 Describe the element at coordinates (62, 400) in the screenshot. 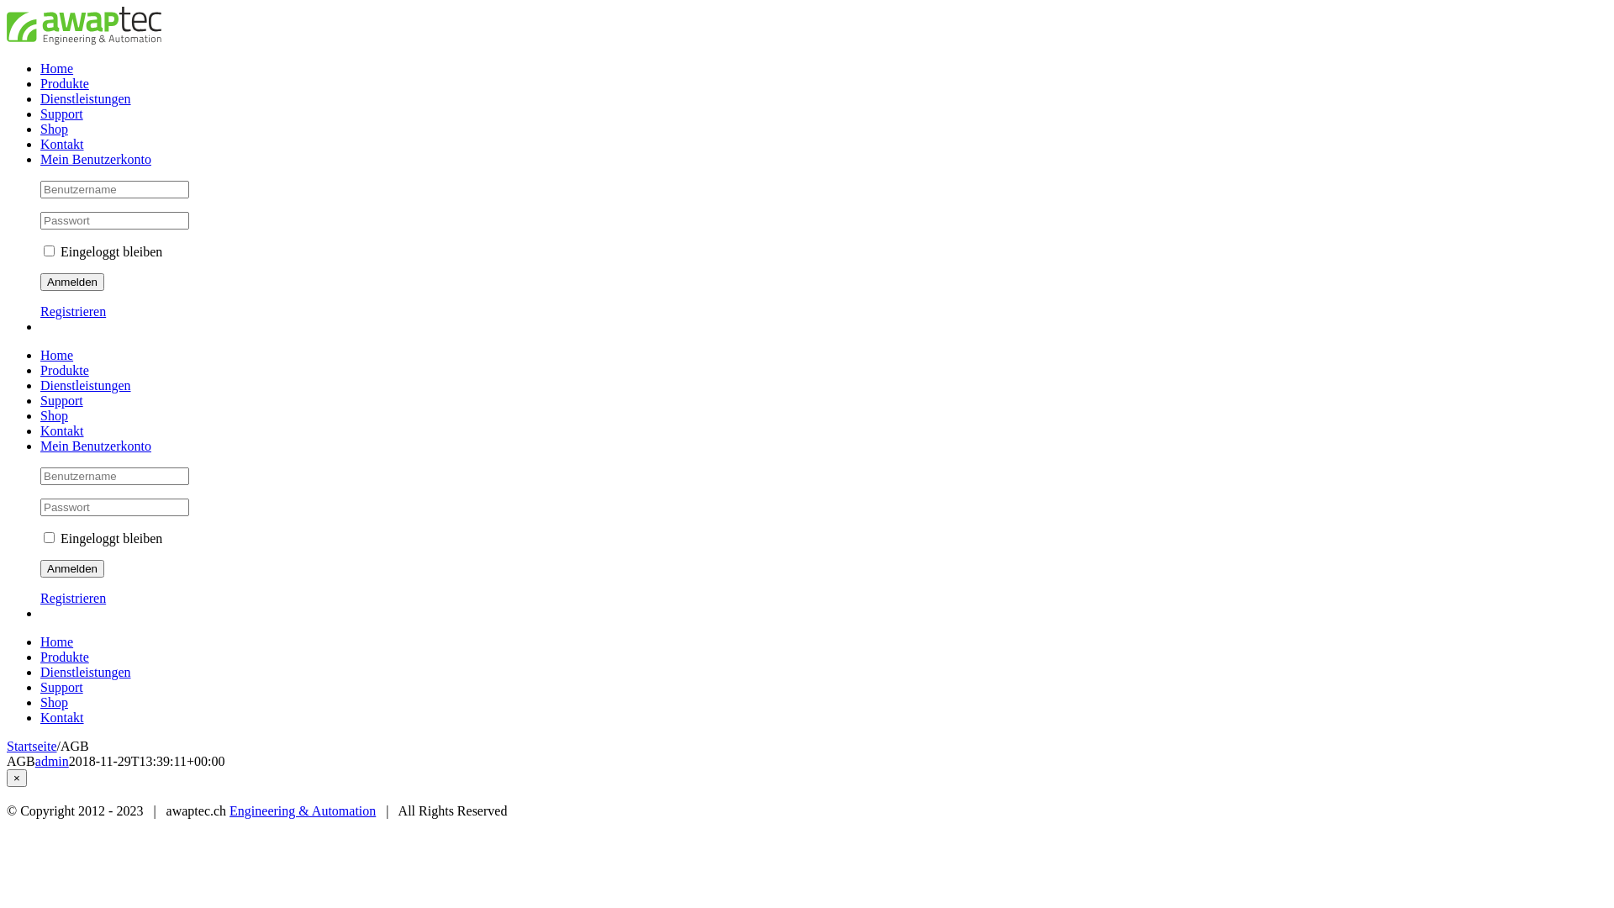

I see `Support` at that location.